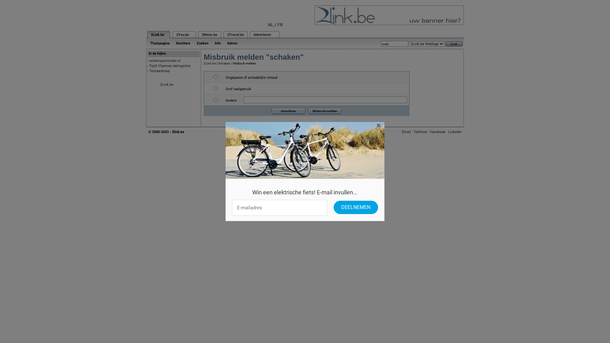 This screenshot has height=343, width=610. What do you see at coordinates (183, 43) in the screenshot?
I see `Dochters` at bounding box center [183, 43].